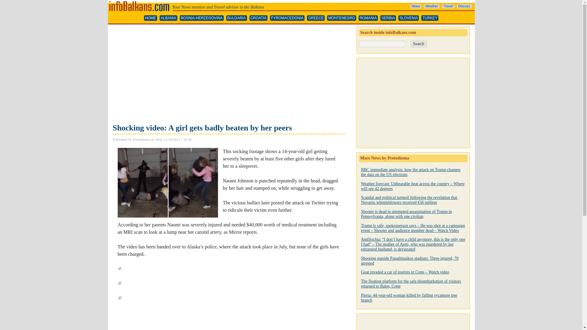 The height and width of the screenshot is (330, 587). I want to click on Weather, so click(431, 6).